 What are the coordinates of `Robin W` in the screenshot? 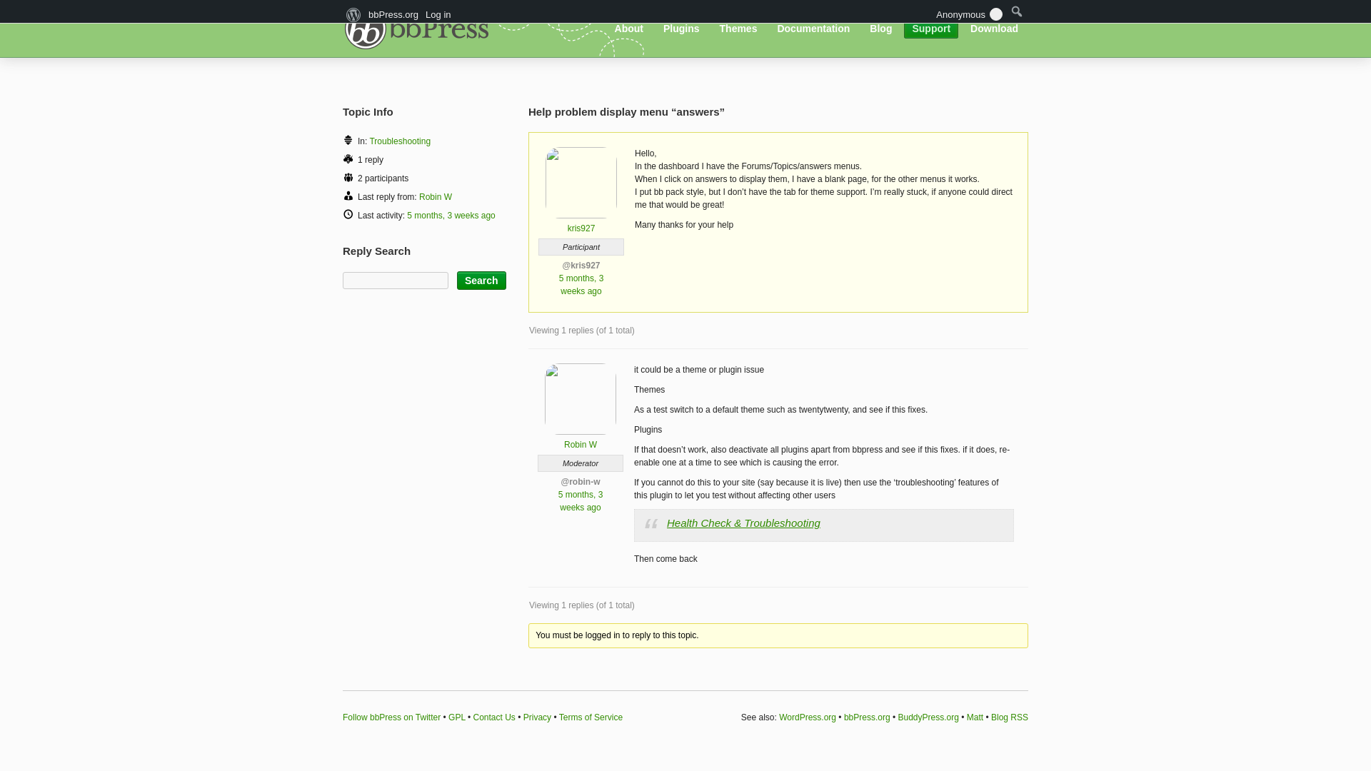 It's located at (580, 438).